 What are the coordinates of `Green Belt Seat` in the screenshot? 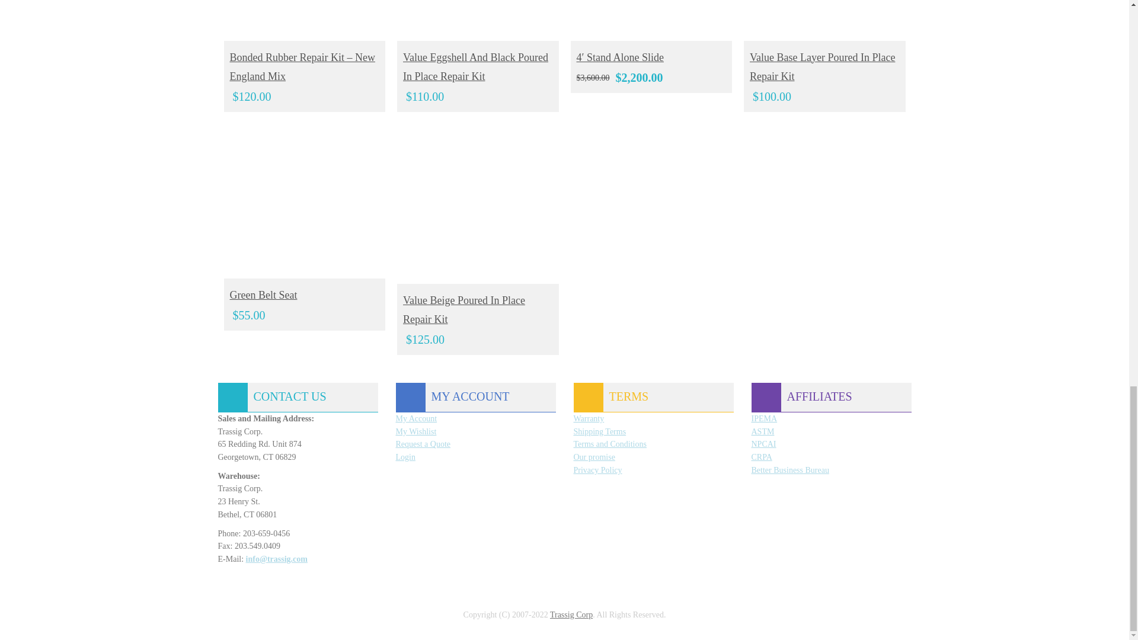 It's located at (319, 215).